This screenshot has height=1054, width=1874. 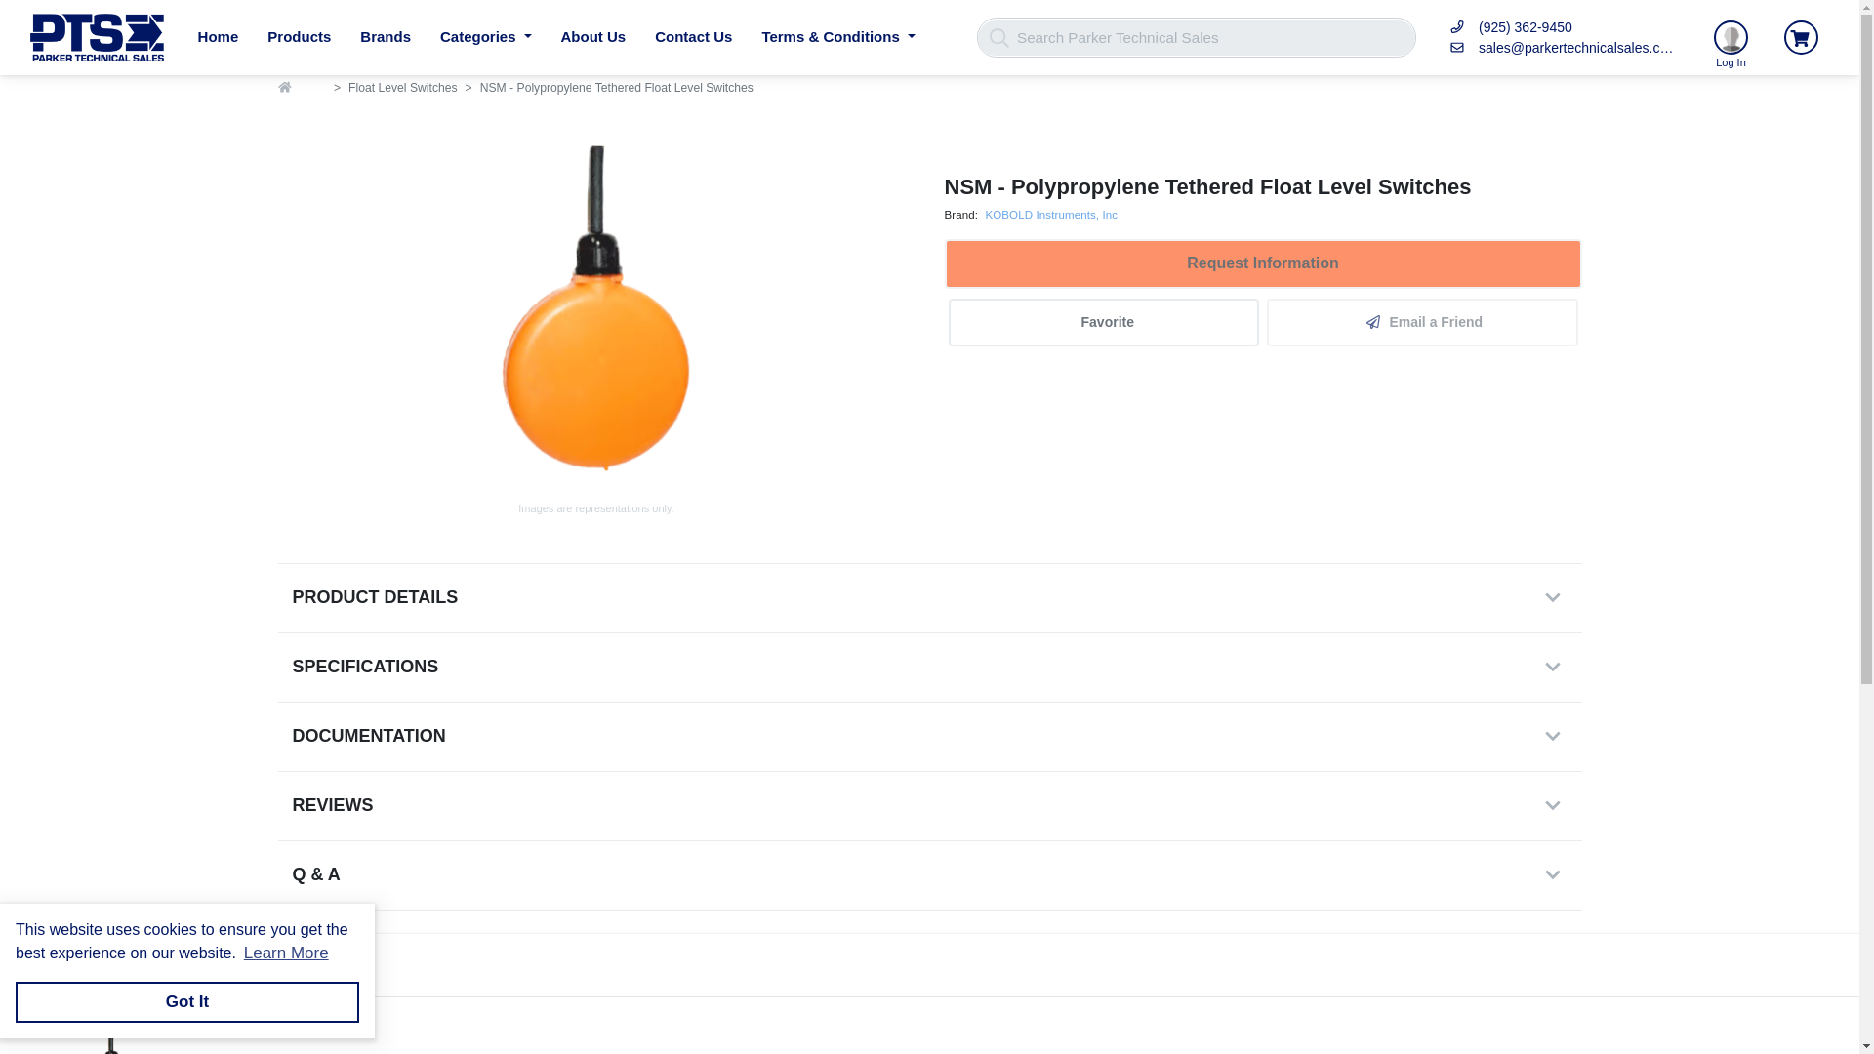 I want to click on Learn More, so click(x=285, y=953).